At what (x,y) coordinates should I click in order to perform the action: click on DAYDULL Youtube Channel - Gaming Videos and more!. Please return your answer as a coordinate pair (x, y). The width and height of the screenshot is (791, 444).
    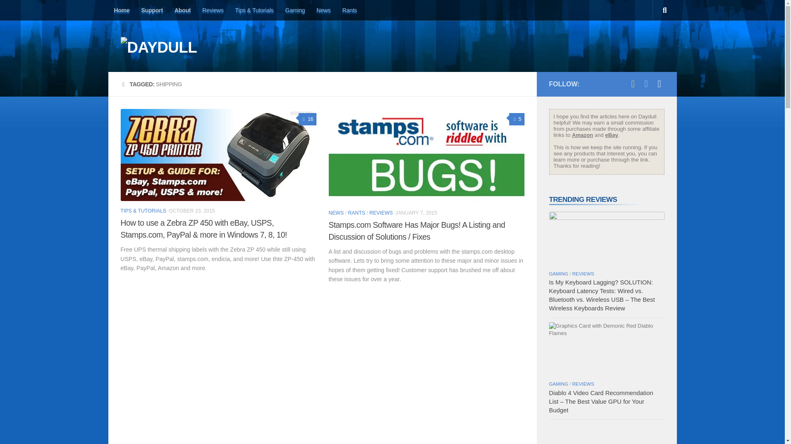
    Looking at the image, I should click on (659, 84).